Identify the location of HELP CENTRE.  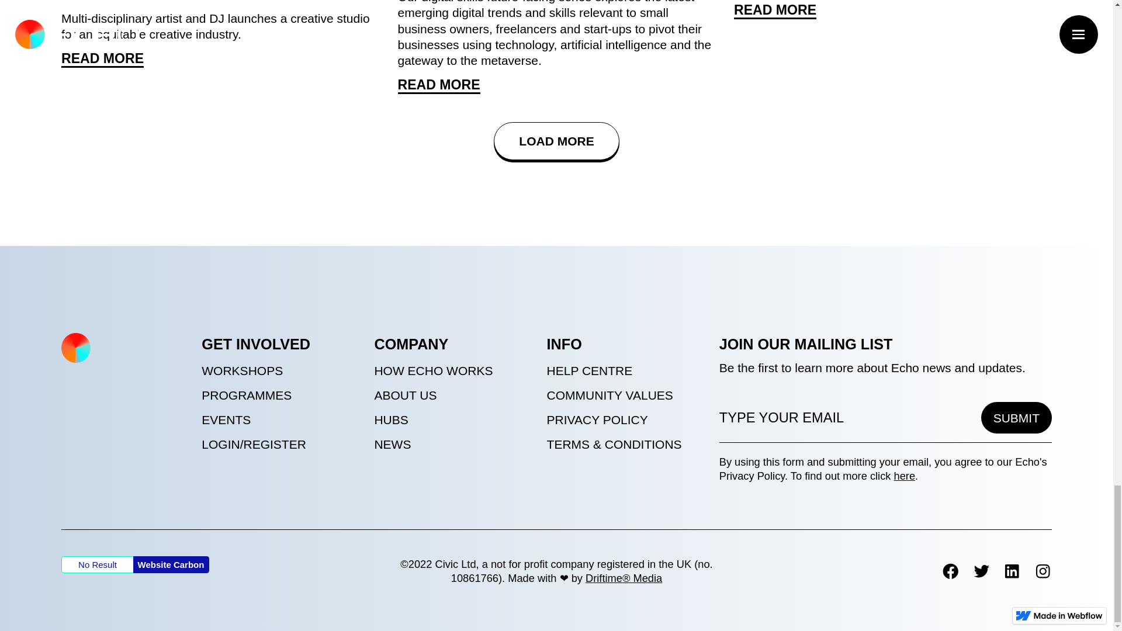
(626, 370).